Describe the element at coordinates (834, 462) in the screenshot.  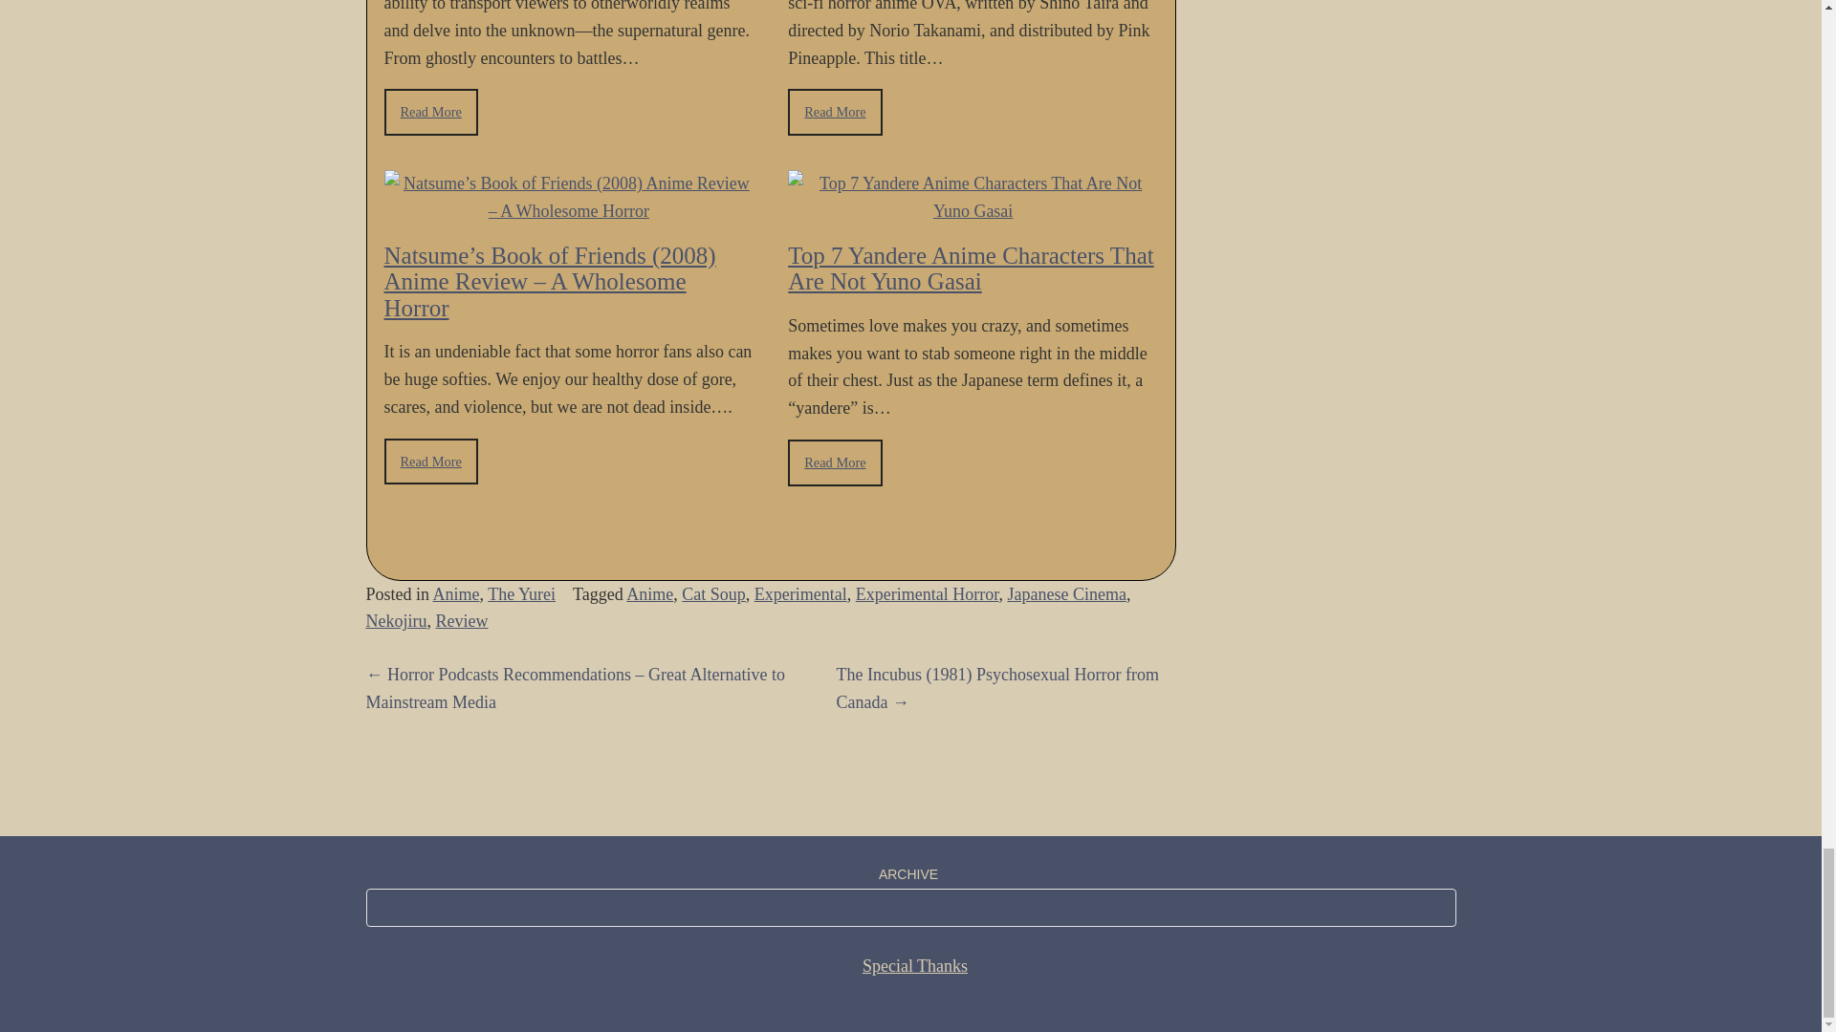
I see `Read More` at that location.